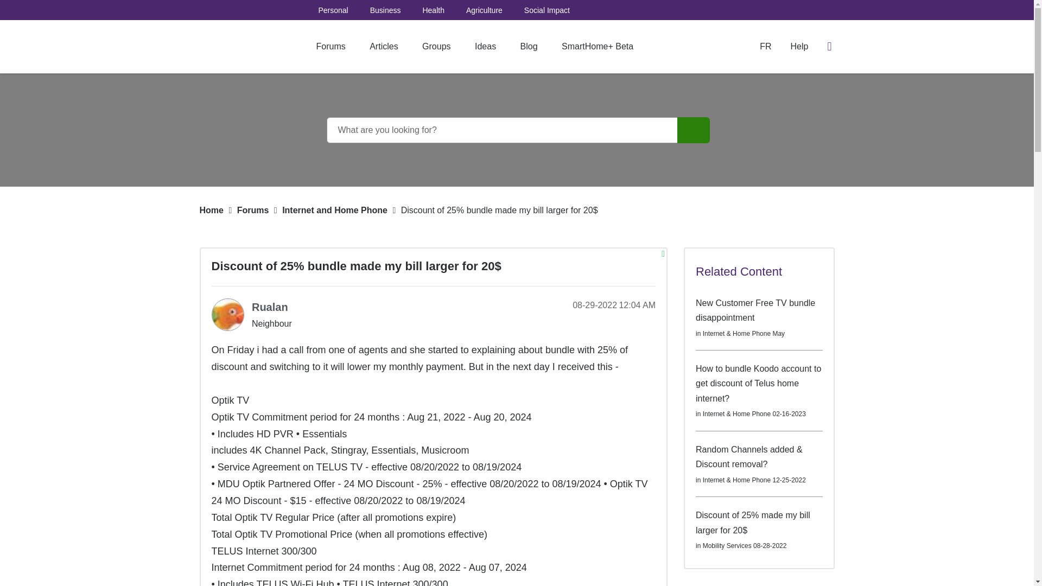  Describe the element at coordinates (484, 10) in the screenshot. I see `Agriculture` at that location.